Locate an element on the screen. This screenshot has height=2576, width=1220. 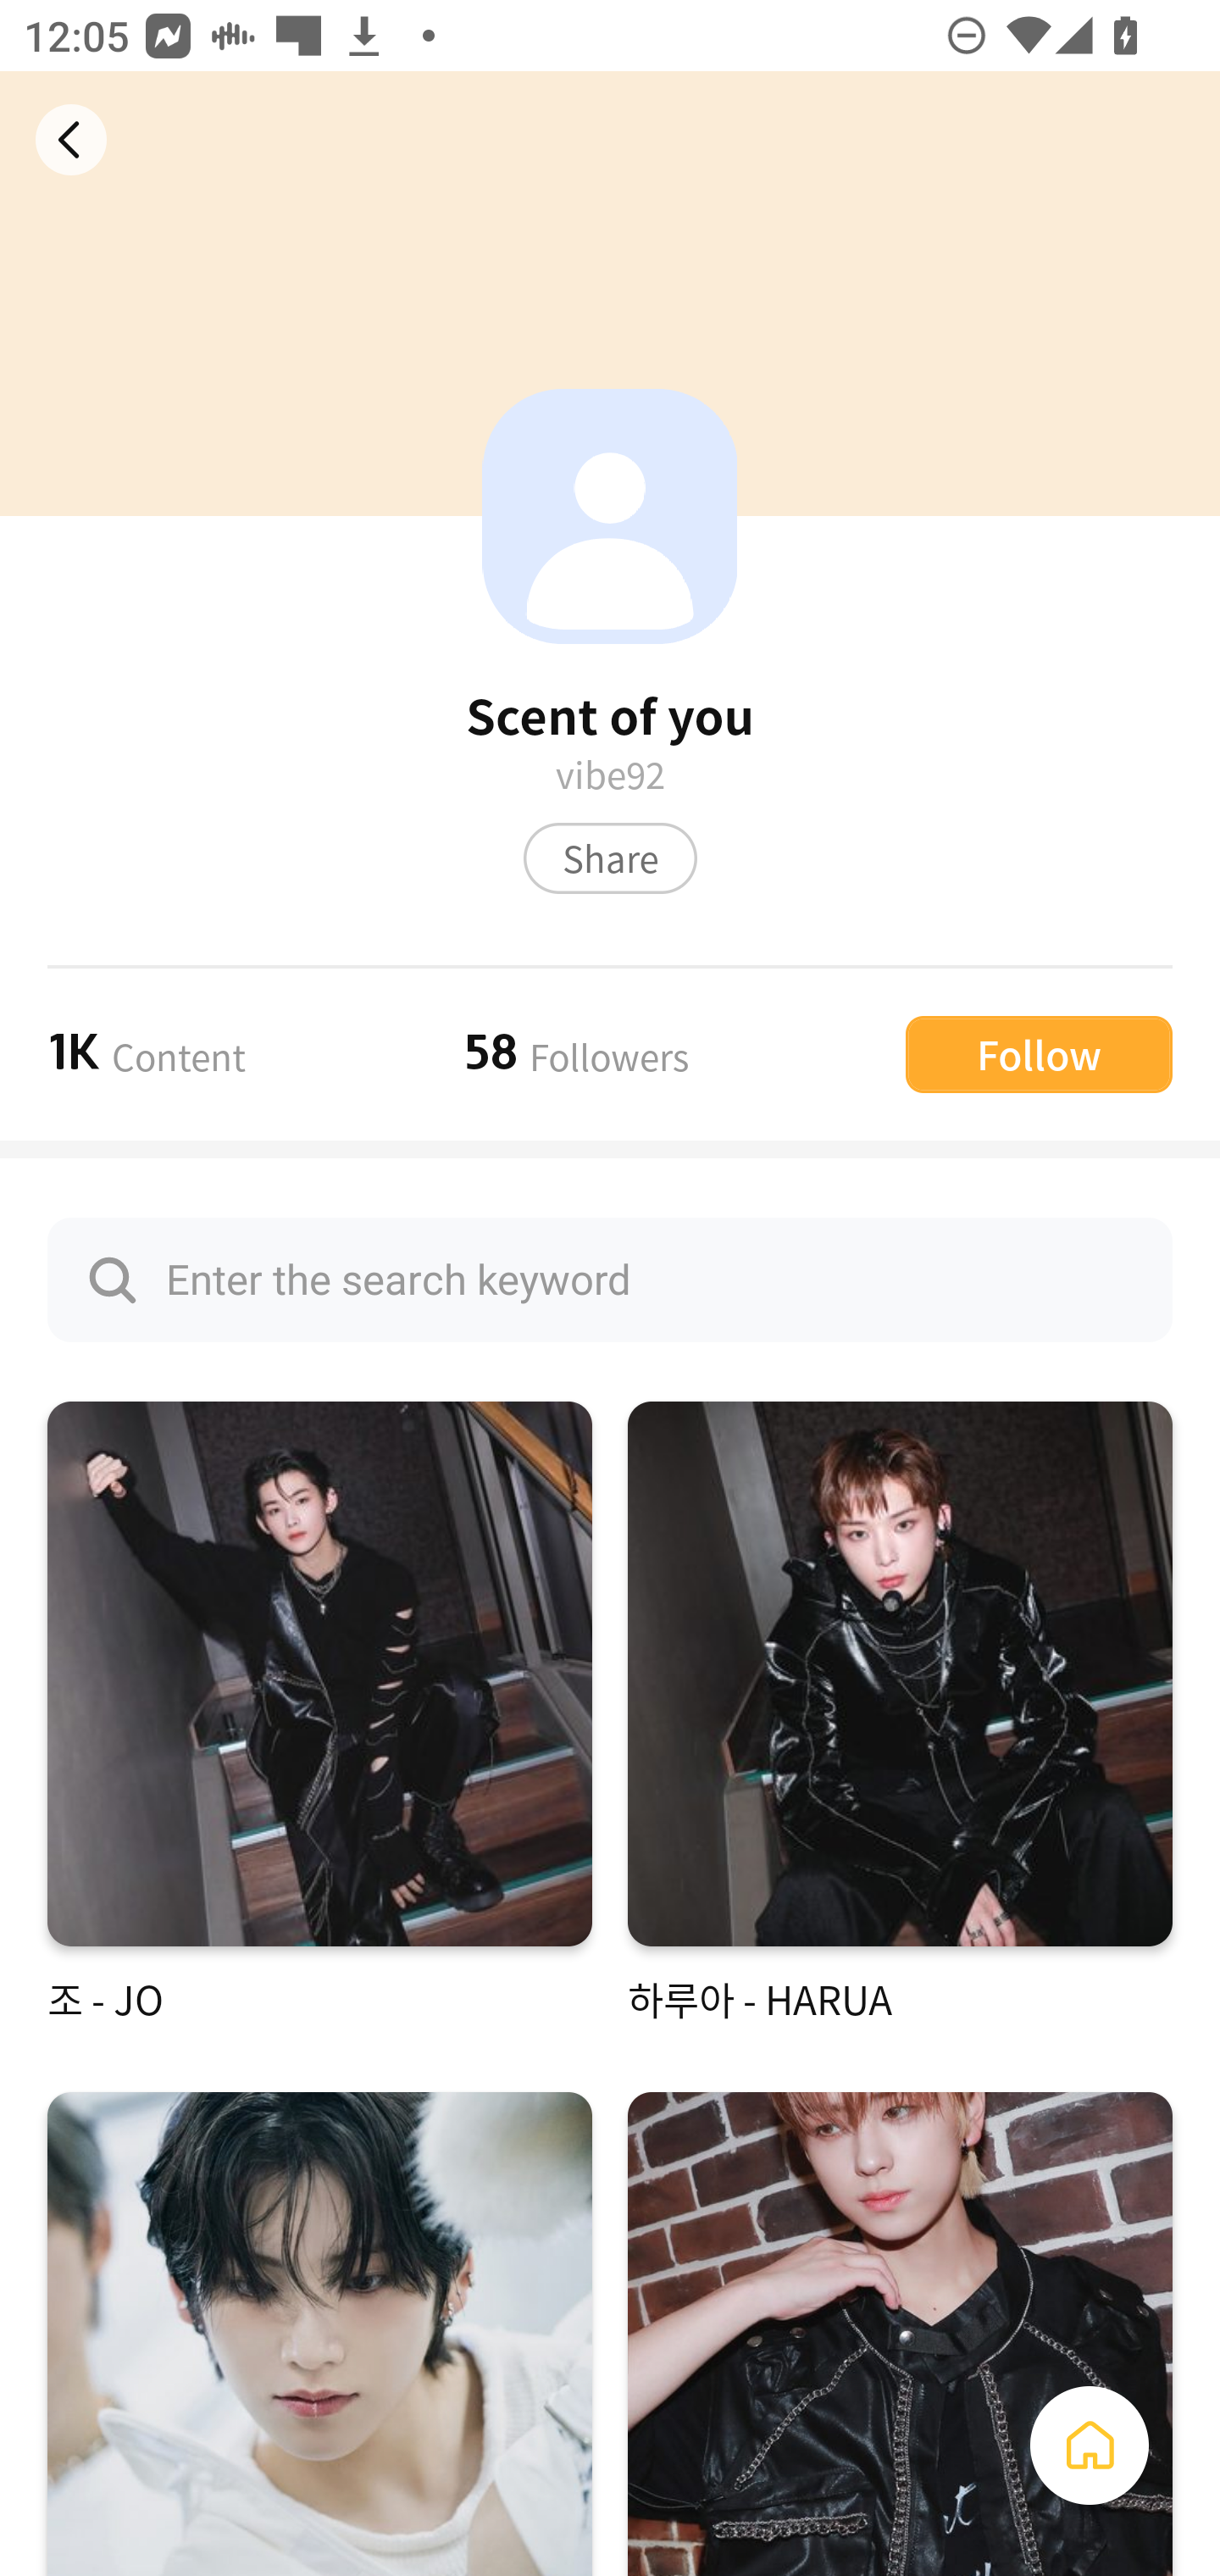
Enter the search keyword is located at coordinates (610, 1280).